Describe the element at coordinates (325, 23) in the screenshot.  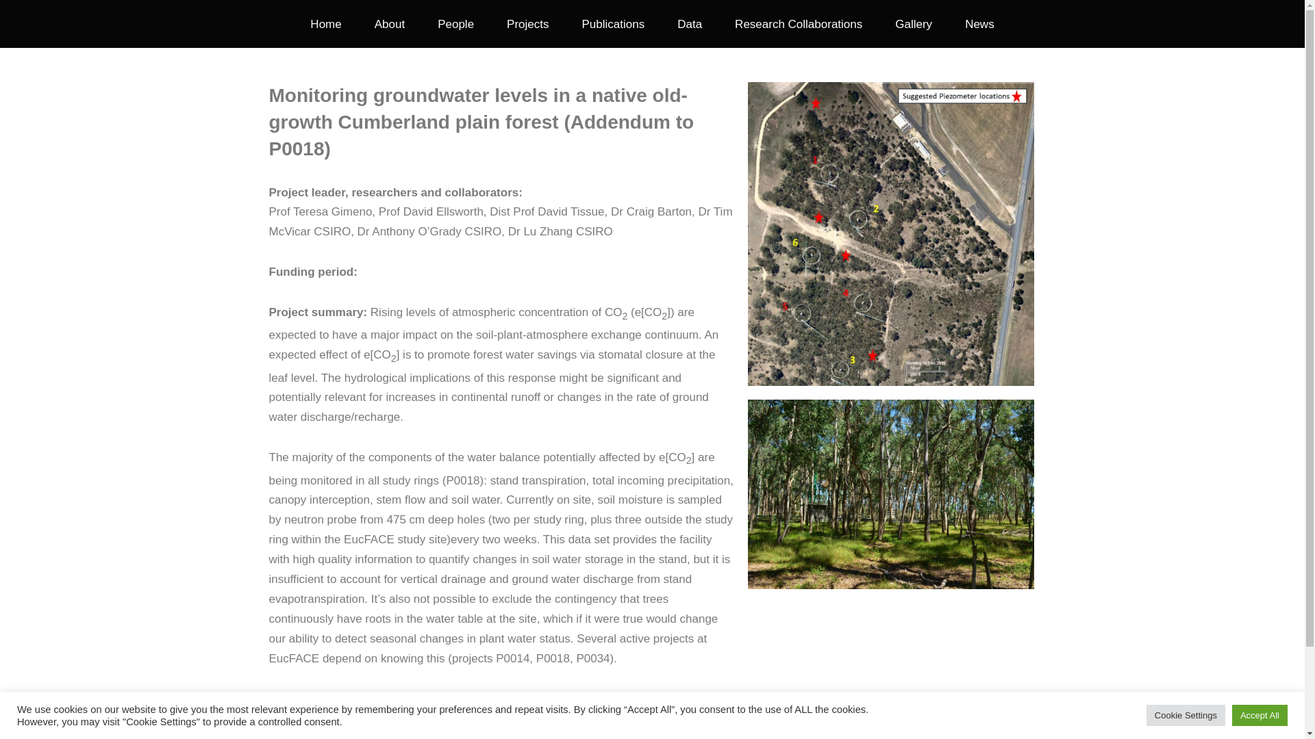
I see `Home` at that location.